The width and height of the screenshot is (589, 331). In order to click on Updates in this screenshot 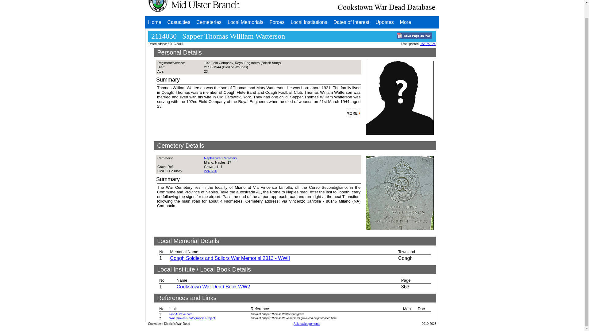, I will do `click(385, 22)`.